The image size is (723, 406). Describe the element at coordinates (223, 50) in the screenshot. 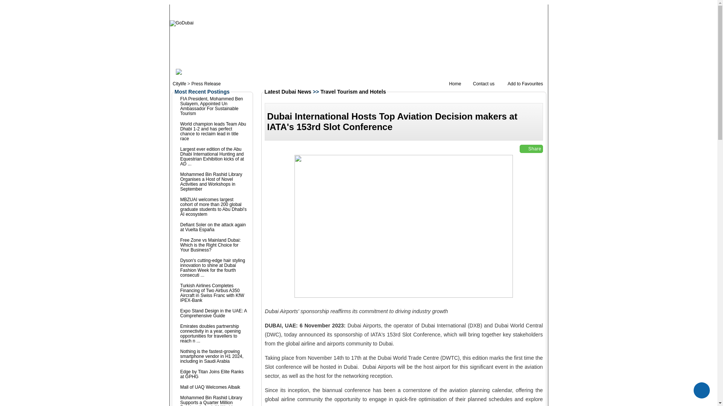

I see `CITYLIFE` at that location.